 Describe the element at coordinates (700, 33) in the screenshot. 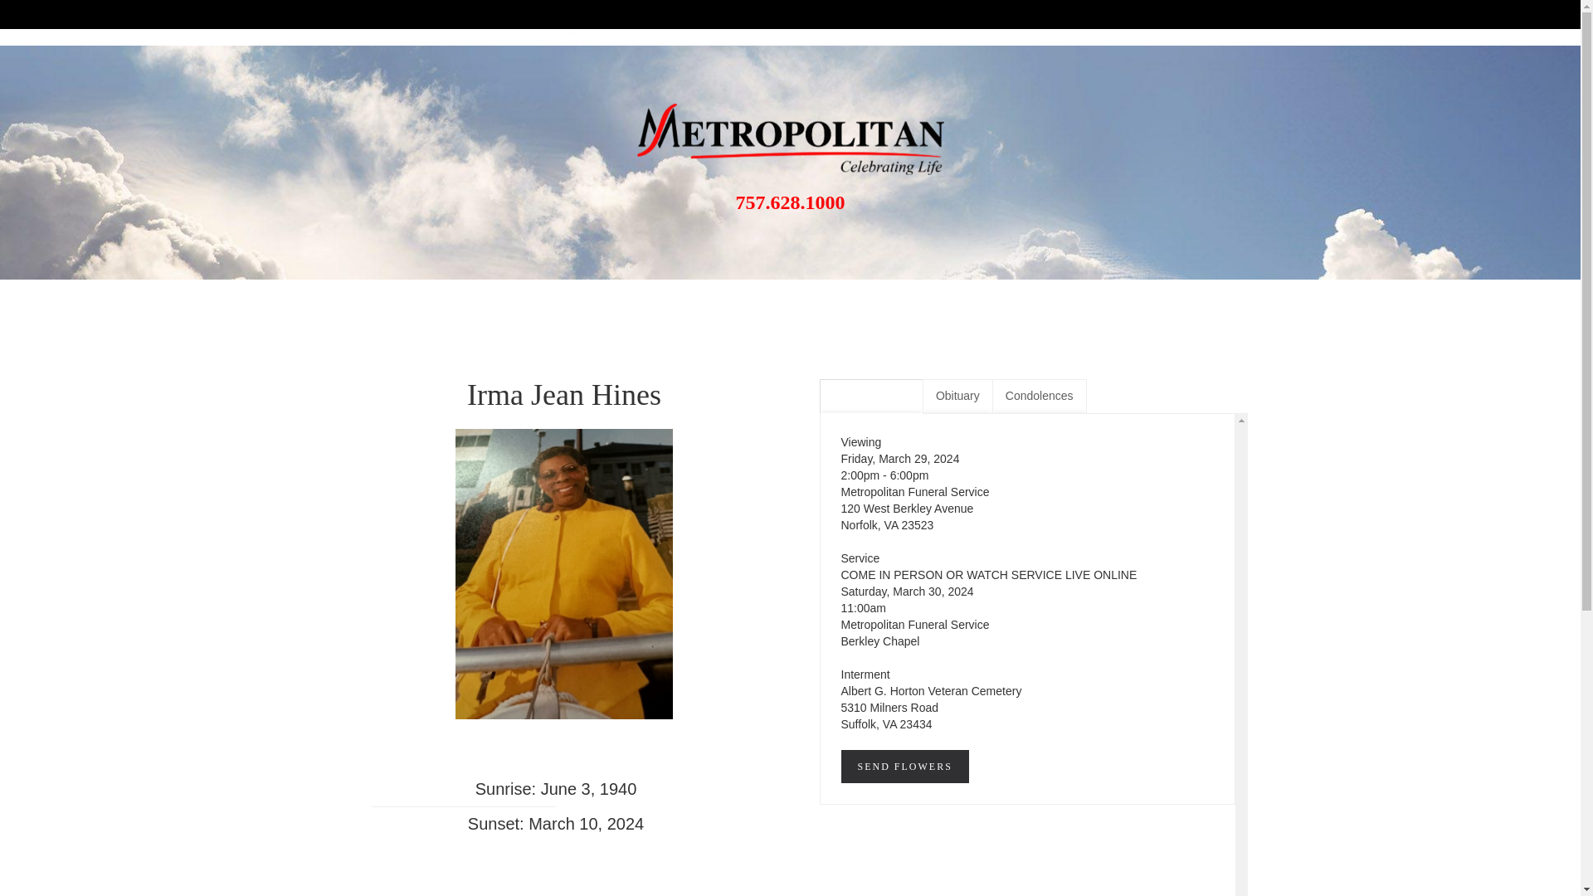

I see `SERVICES` at that location.